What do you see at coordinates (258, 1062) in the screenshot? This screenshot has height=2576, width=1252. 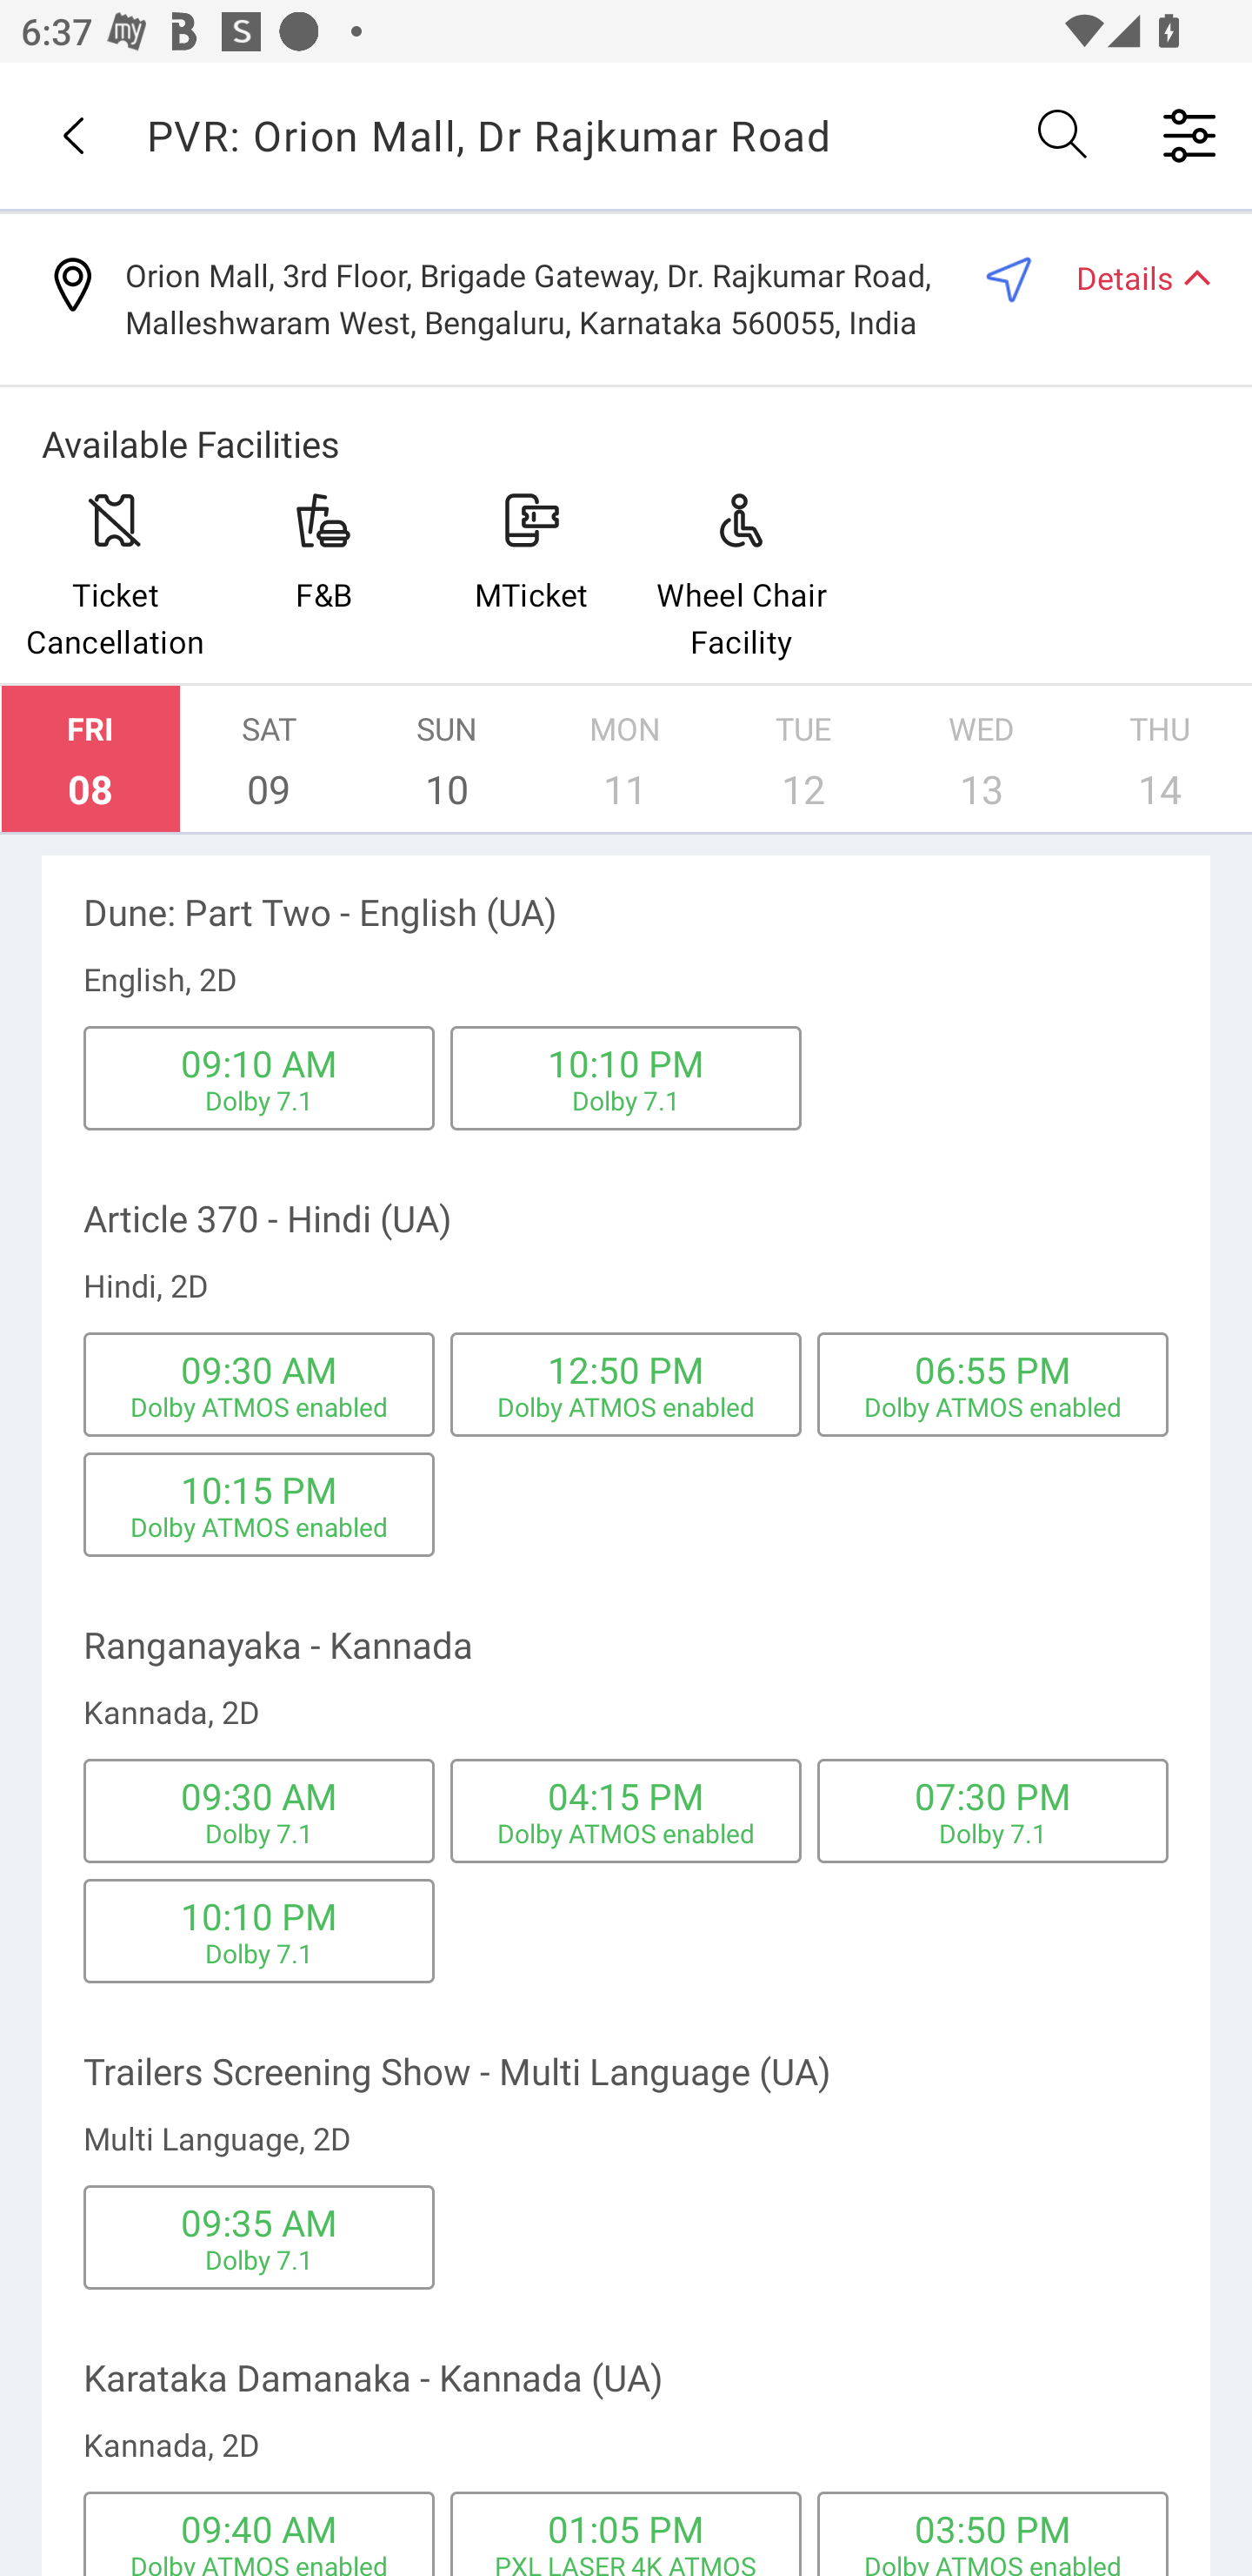 I see `09:10 AM` at bounding box center [258, 1062].